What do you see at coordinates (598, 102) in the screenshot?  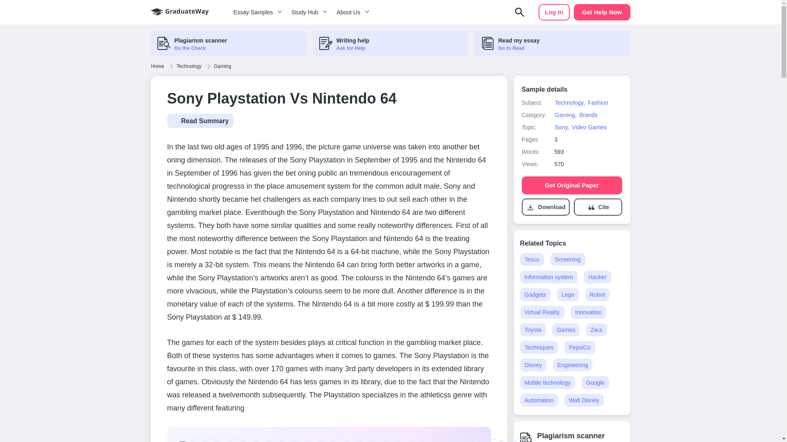 I see `Fashion` at bounding box center [598, 102].